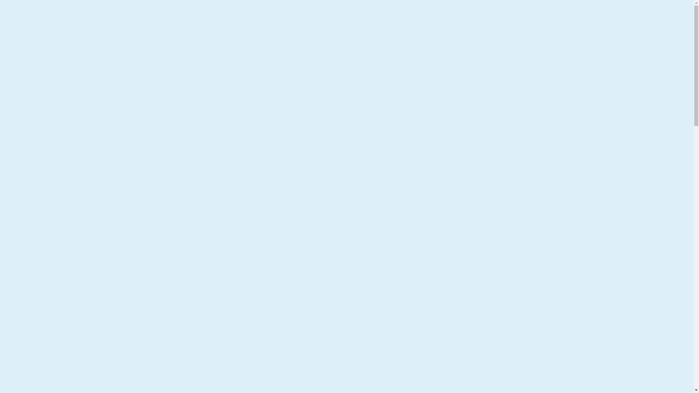 The image size is (699, 393). I want to click on WORK WITH ME, so click(665, 42).